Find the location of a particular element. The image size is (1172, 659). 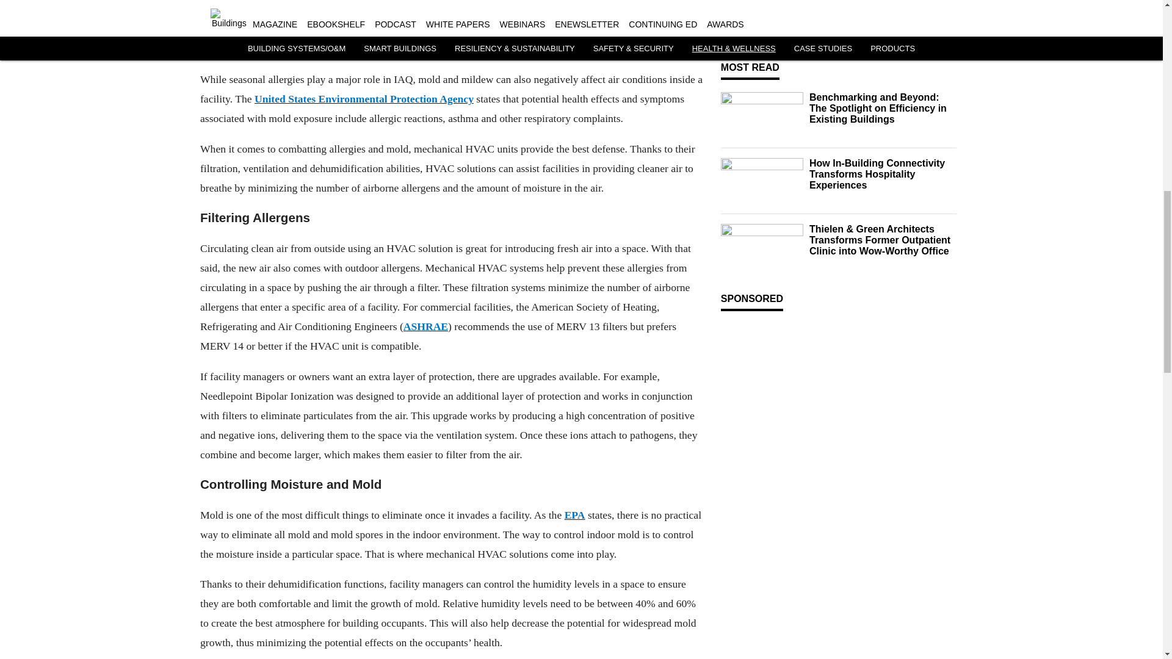

CDC is located at coordinates (643, 29).